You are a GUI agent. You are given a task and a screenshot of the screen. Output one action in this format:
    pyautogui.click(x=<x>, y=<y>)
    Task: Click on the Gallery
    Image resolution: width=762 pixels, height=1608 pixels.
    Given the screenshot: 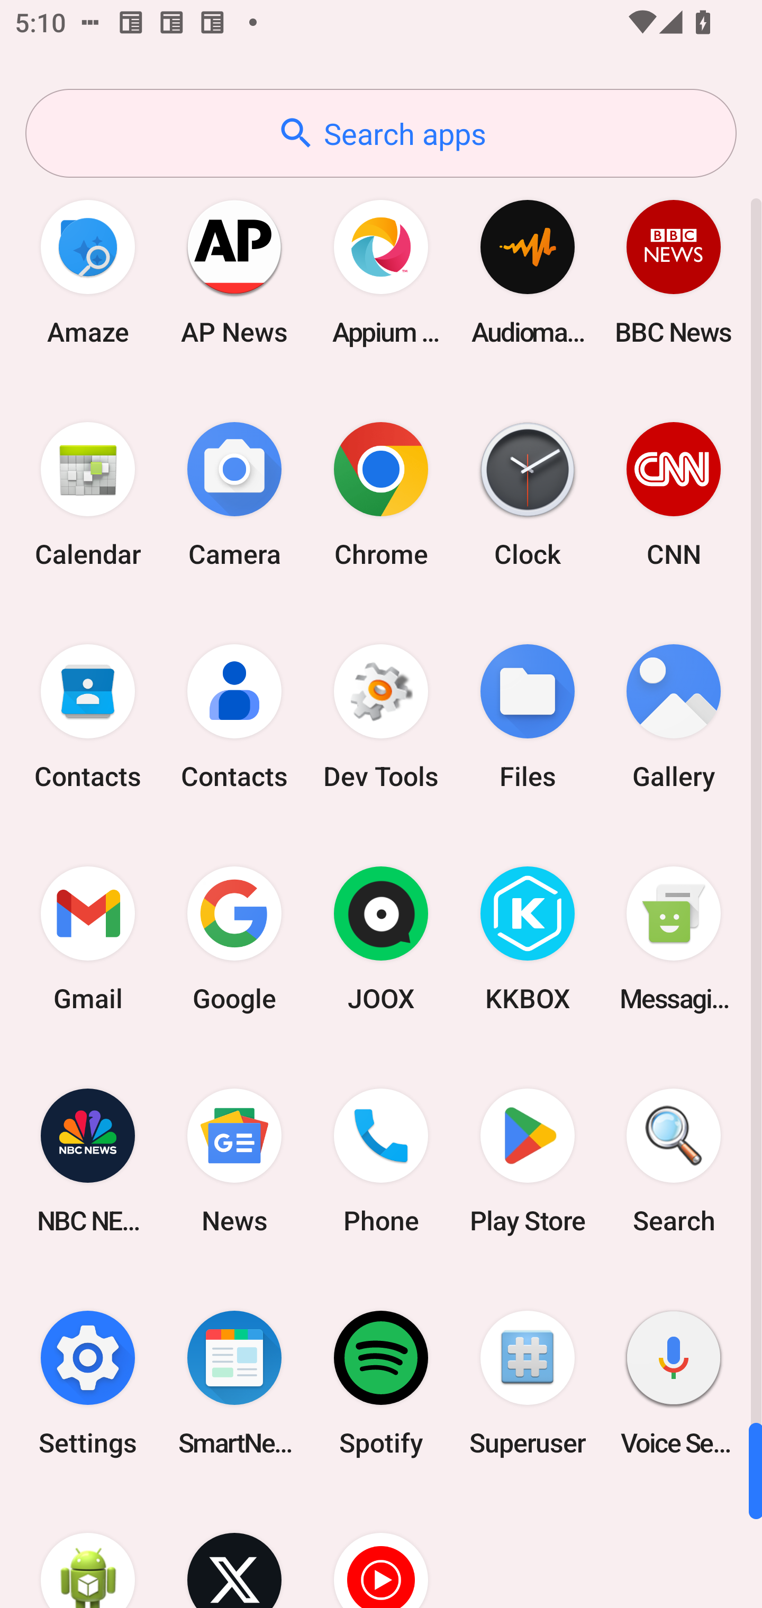 What is the action you would take?
    pyautogui.click(x=674, y=717)
    